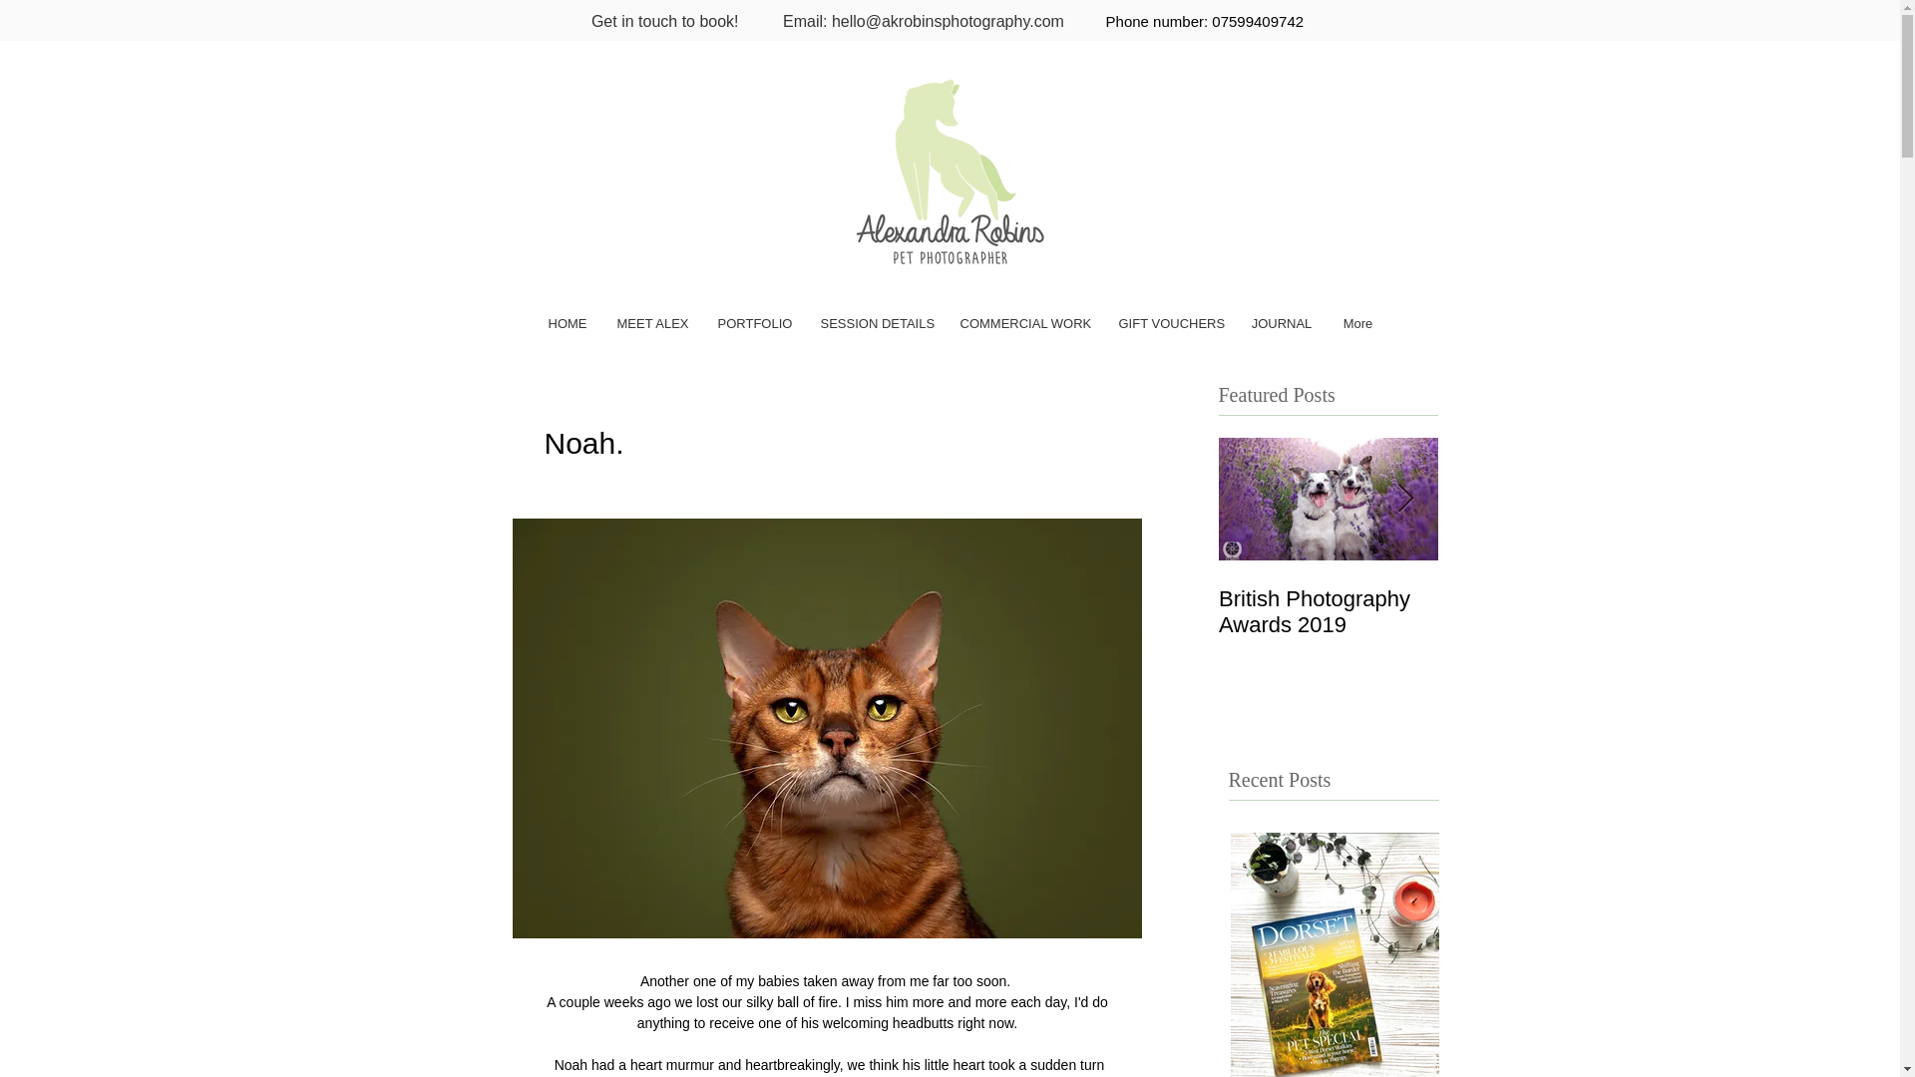 The width and height of the screenshot is (1915, 1077). I want to click on MEET ALEX, so click(652, 323).